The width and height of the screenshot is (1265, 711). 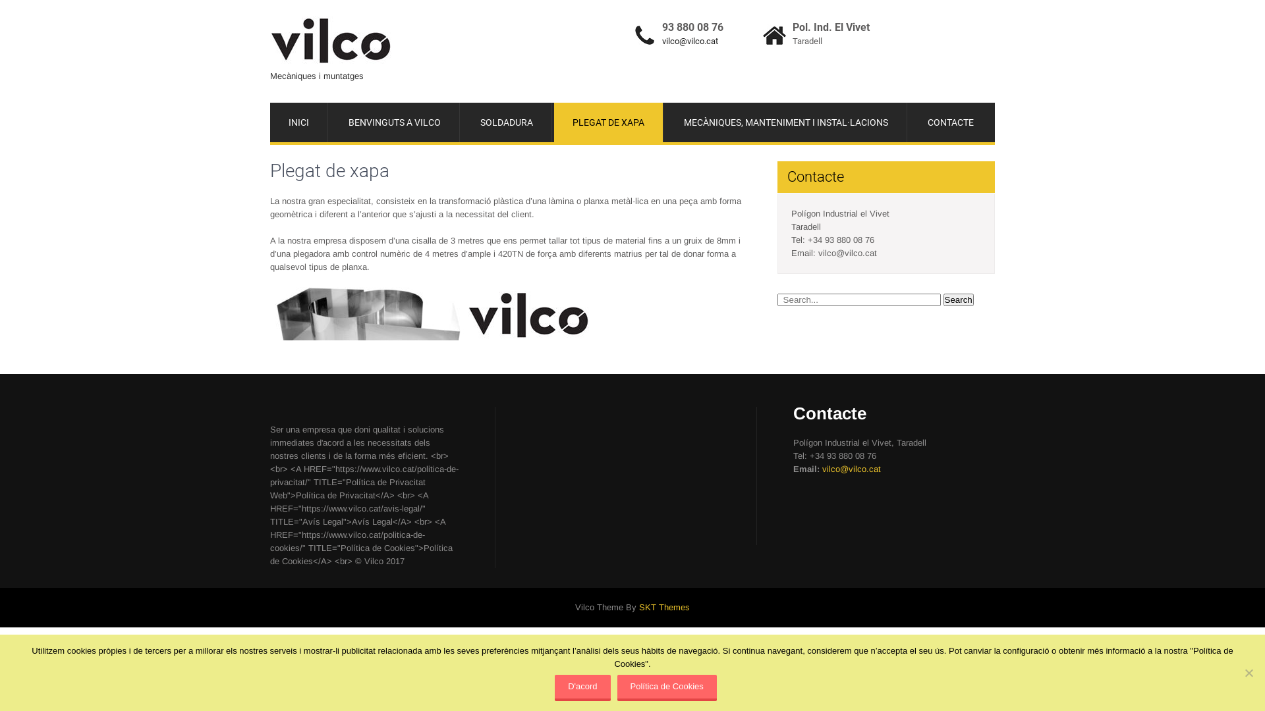 I want to click on CONTACTE, so click(x=951, y=122).